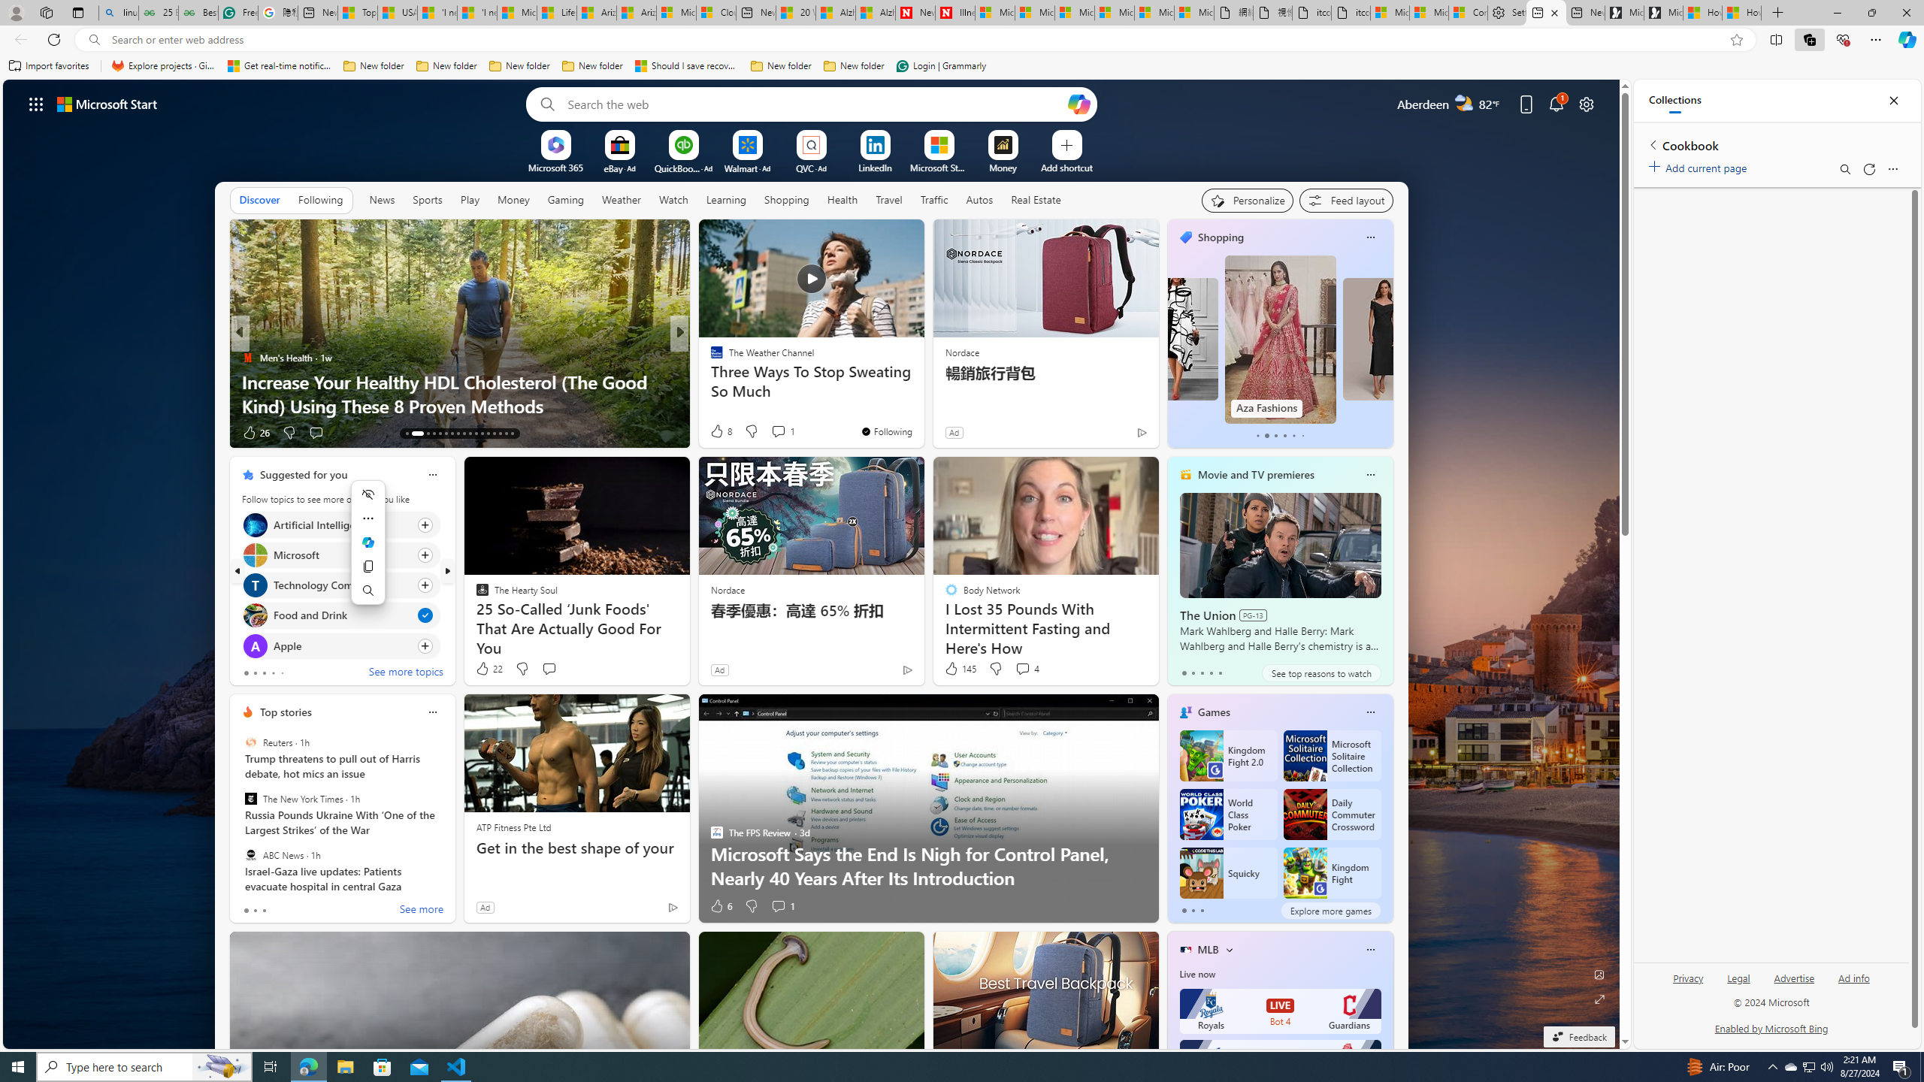 Image resolution: width=1924 pixels, height=1082 pixels. Describe the element at coordinates (463, 434) in the screenshot. I see `AutomationID: tab-21` at that location.